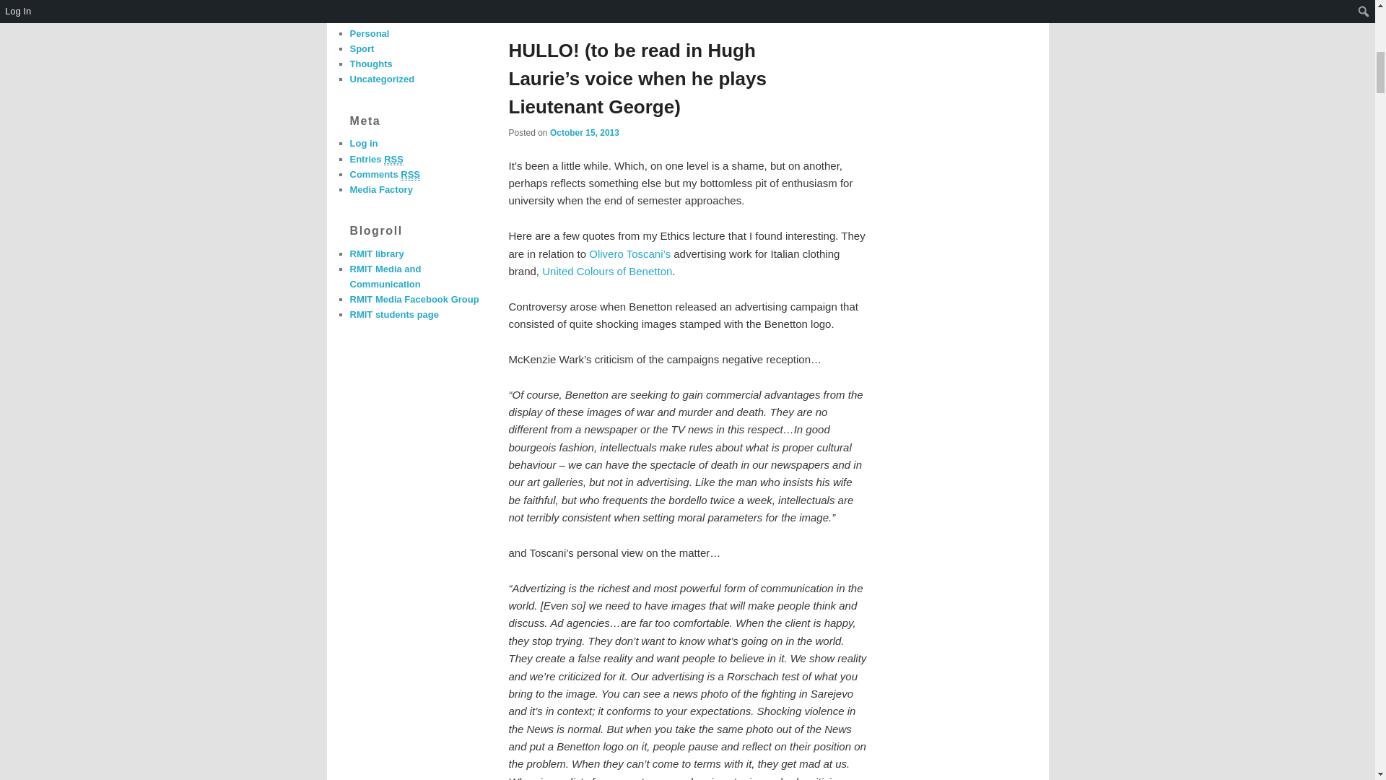 The width and height of the screenshot is (1386, 780). I want to click on October 15, 2013, so click(585, 133).